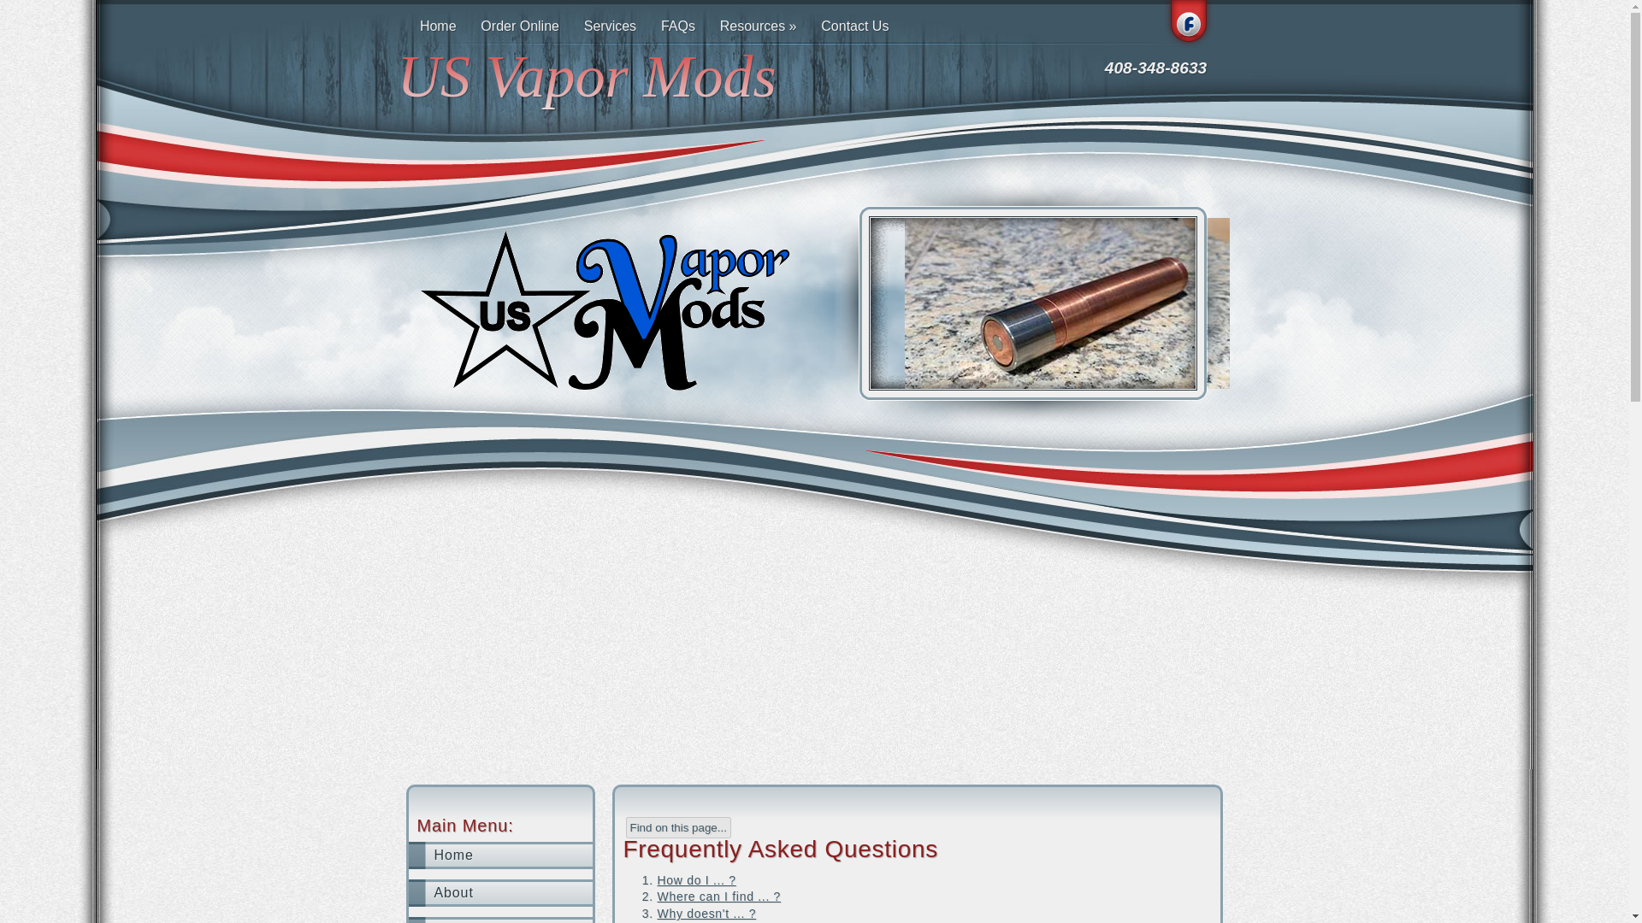 The image size is (1642, 923). What do you see at coordinates (610, 27) in the screenshot?
I see `Services` at bounding box center [610, 27].